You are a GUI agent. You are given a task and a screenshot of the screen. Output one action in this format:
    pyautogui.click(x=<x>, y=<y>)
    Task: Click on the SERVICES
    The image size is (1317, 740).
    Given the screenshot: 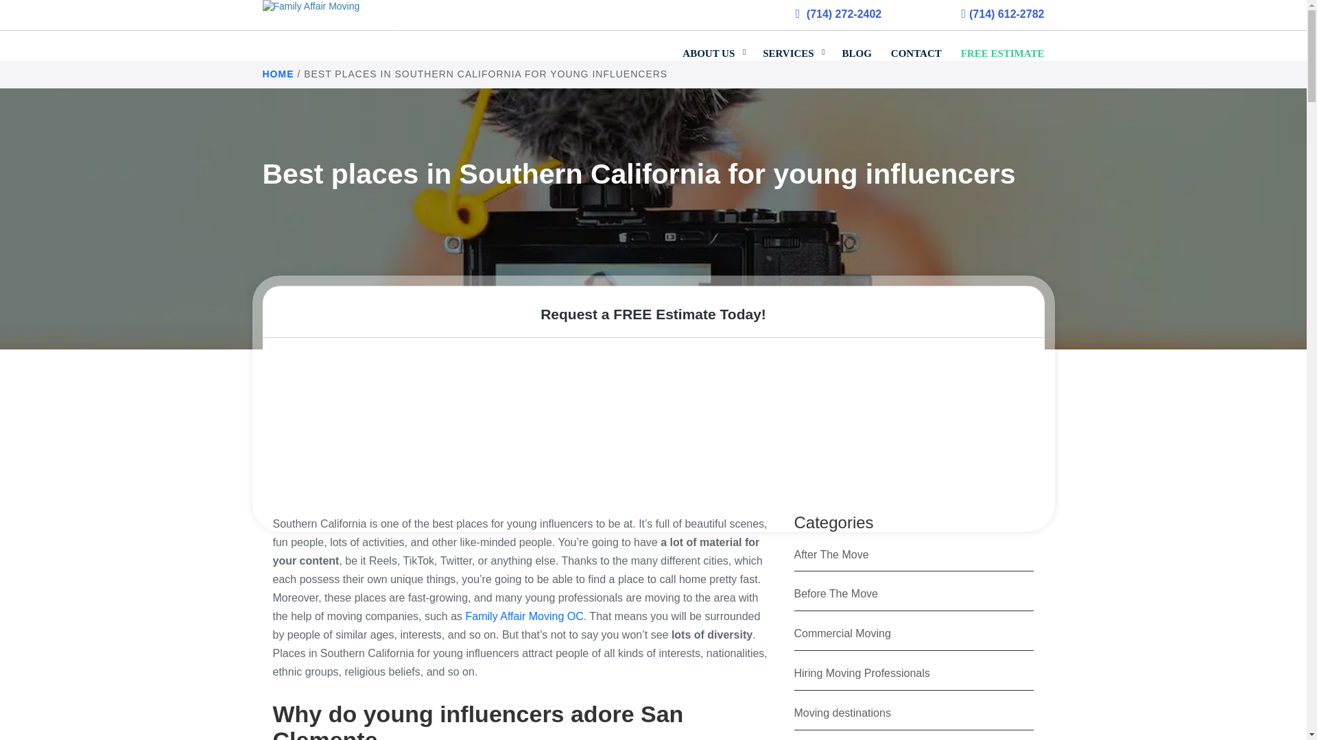 What is the action you would take?
    pyautogui.click(x=793, y=47)
    